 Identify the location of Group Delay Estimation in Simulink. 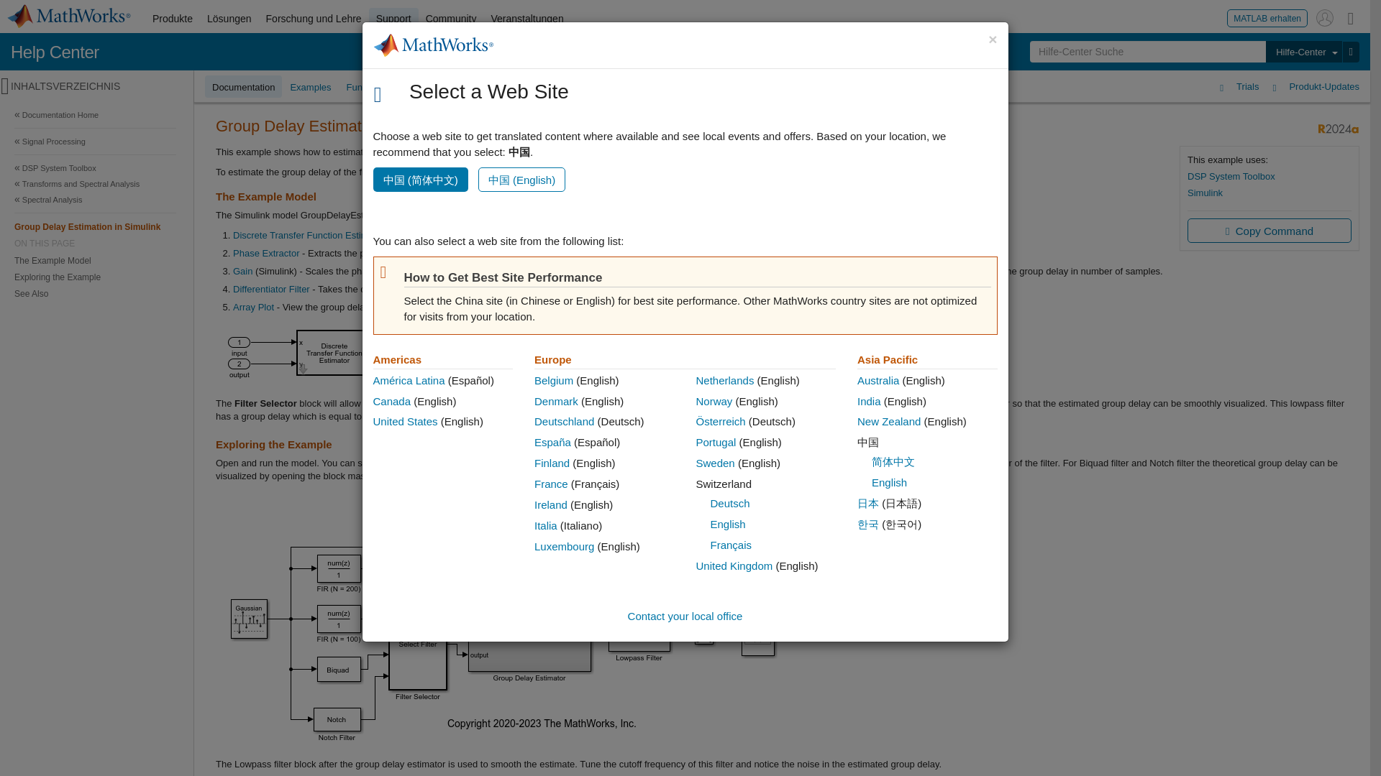
(95, 226).